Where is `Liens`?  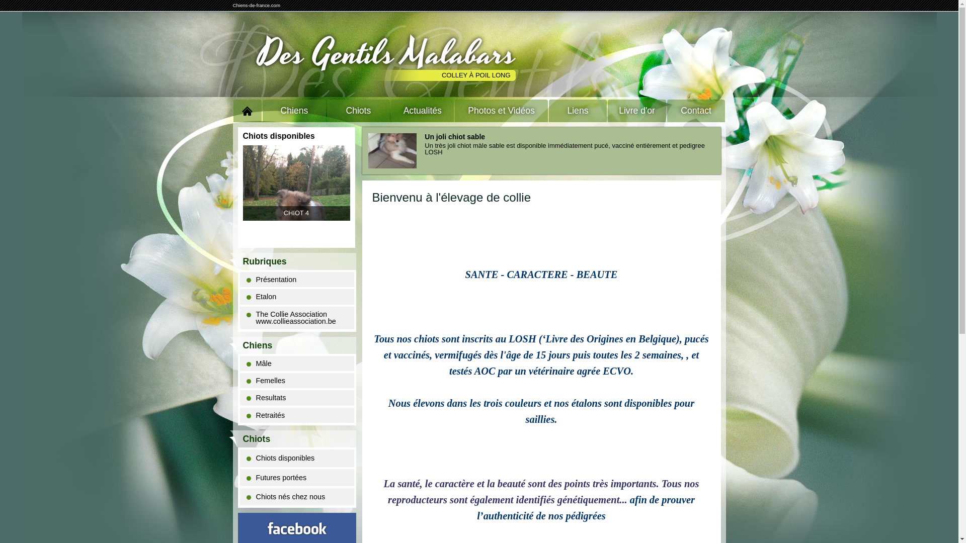 Liens is located at coordinates (578, 111).